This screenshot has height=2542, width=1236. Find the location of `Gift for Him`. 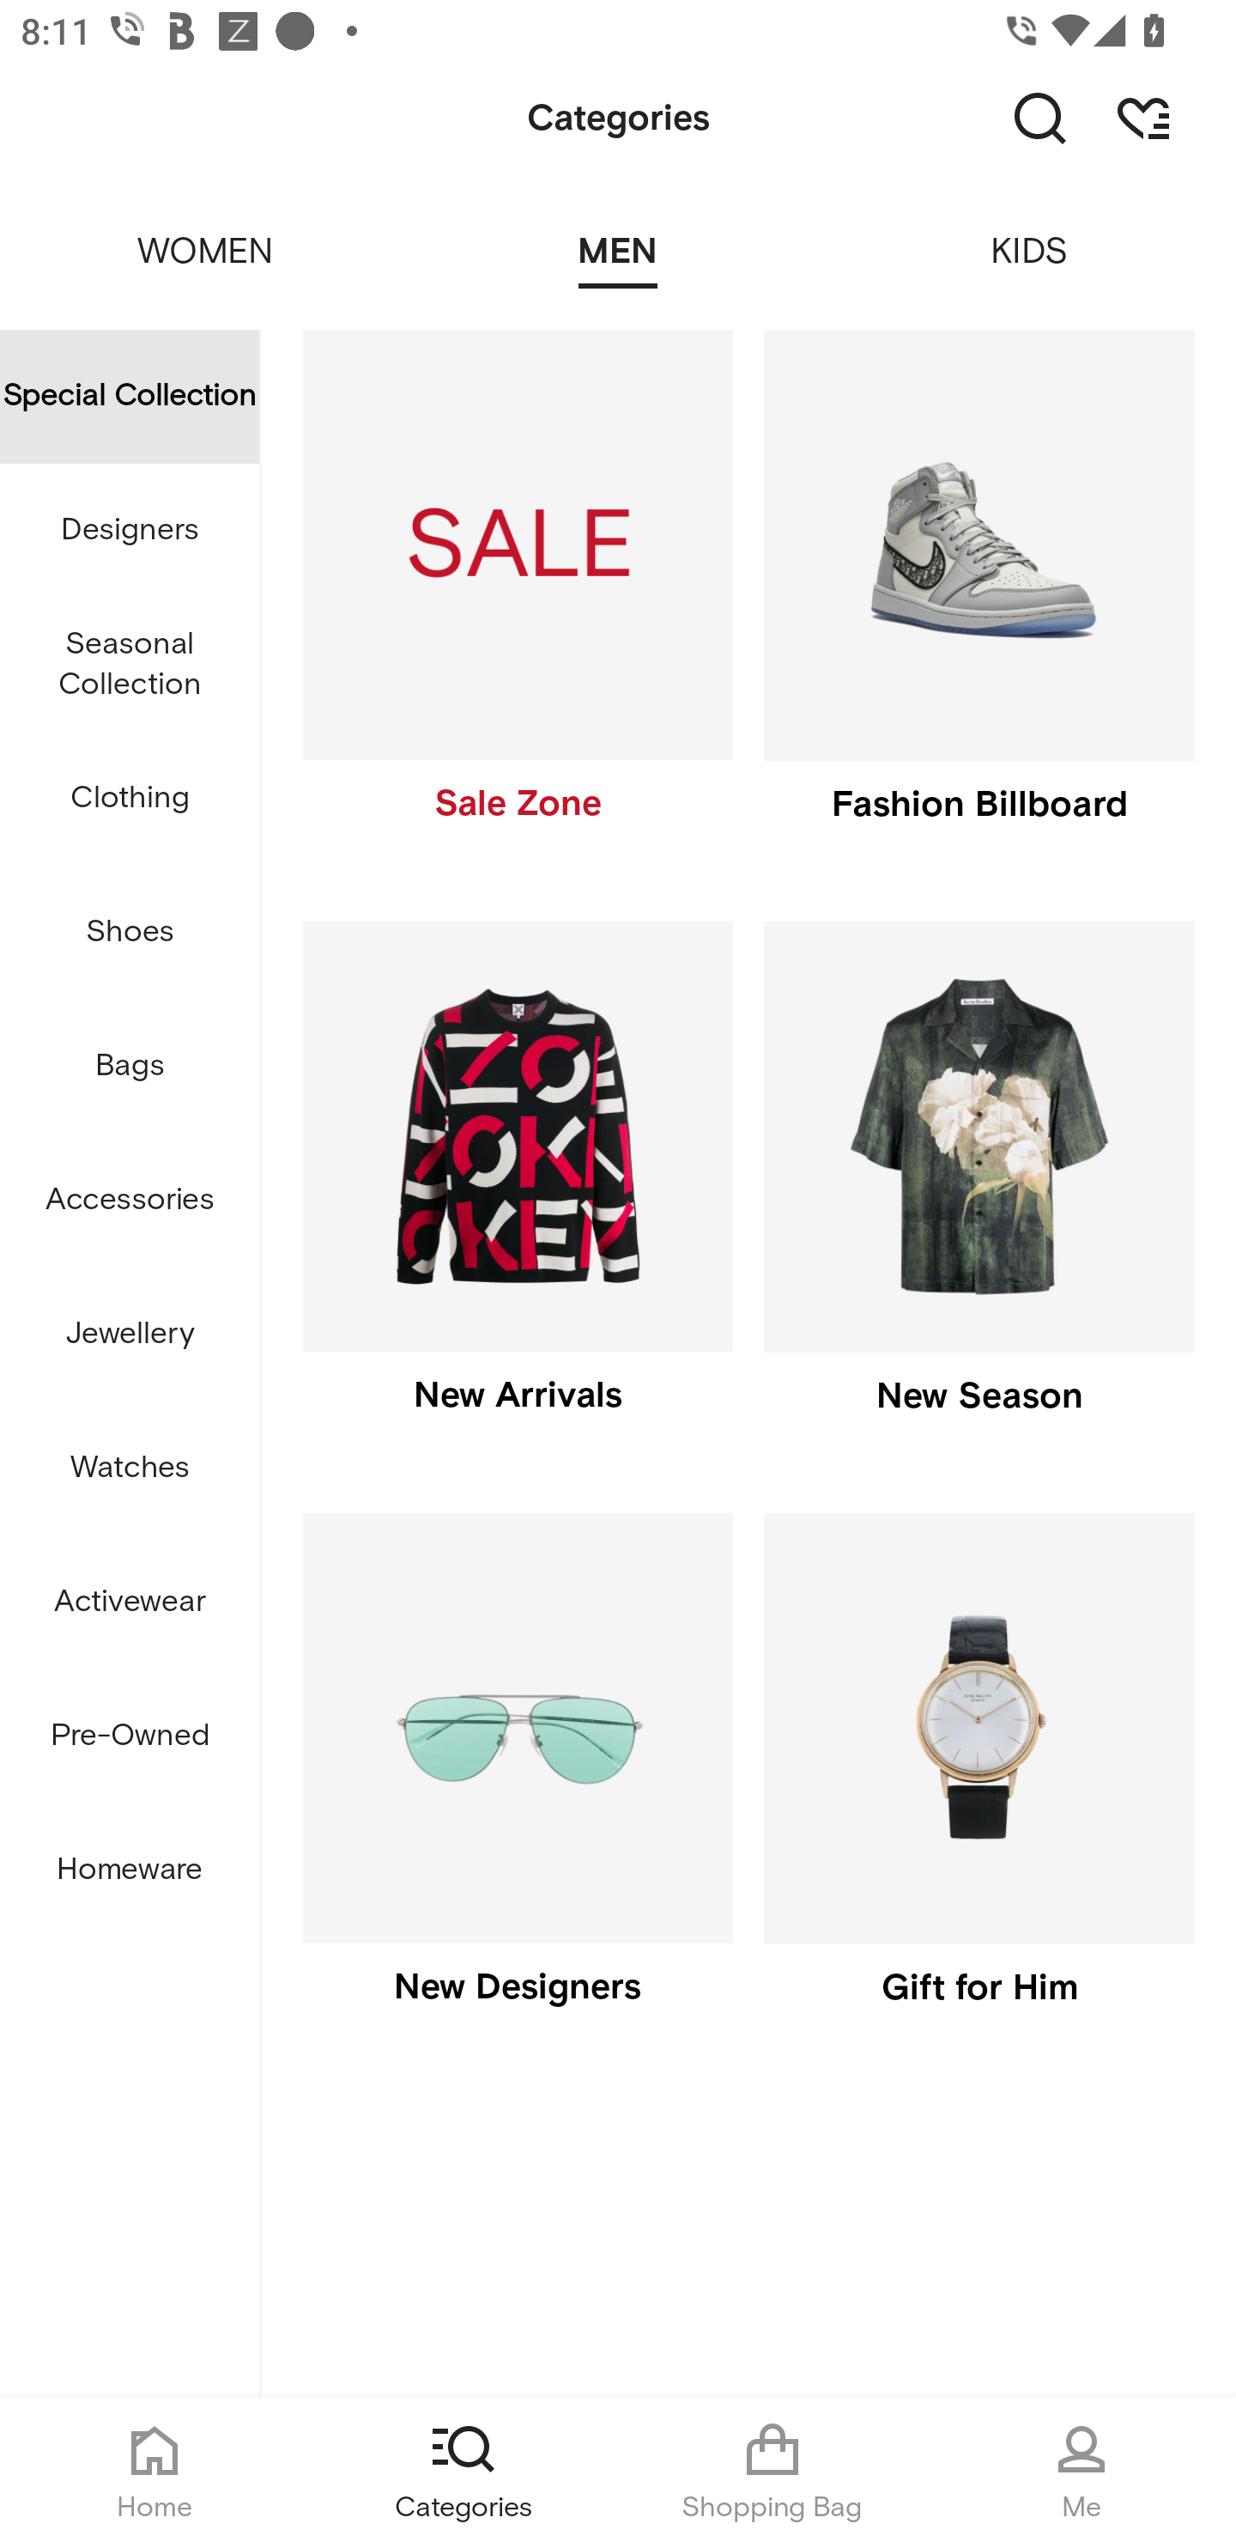

Gift for Him is located at coordinates (978, 1783).